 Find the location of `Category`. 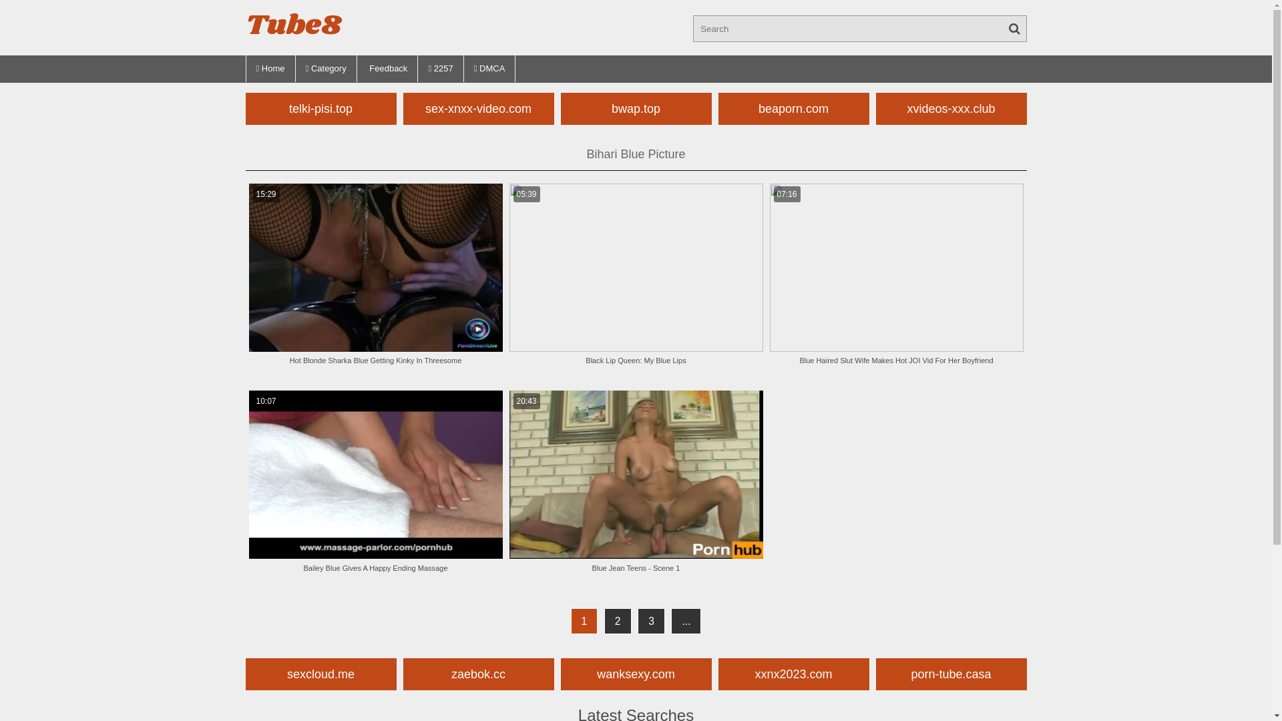

Category is located at coordinates (327, 68).